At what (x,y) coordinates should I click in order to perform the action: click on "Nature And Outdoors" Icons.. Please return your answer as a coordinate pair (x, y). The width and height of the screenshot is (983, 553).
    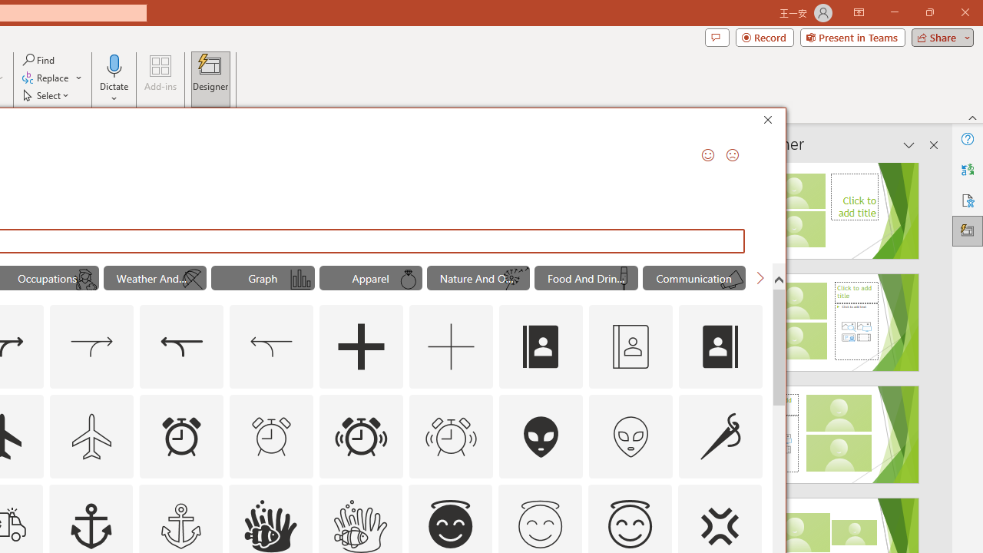
    Looking at the image, I should click on (478, 278).